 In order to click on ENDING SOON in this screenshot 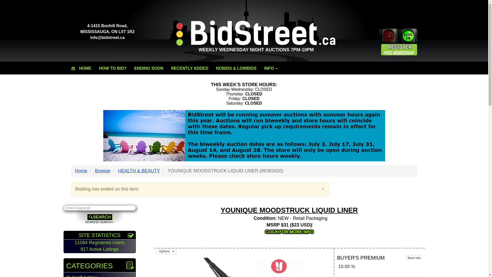, I will do `click(149, 68)`.